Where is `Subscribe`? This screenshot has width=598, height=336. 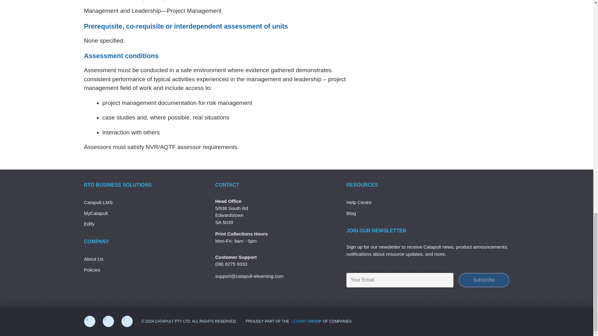 Subscribe is located at coordinates (484, 280).